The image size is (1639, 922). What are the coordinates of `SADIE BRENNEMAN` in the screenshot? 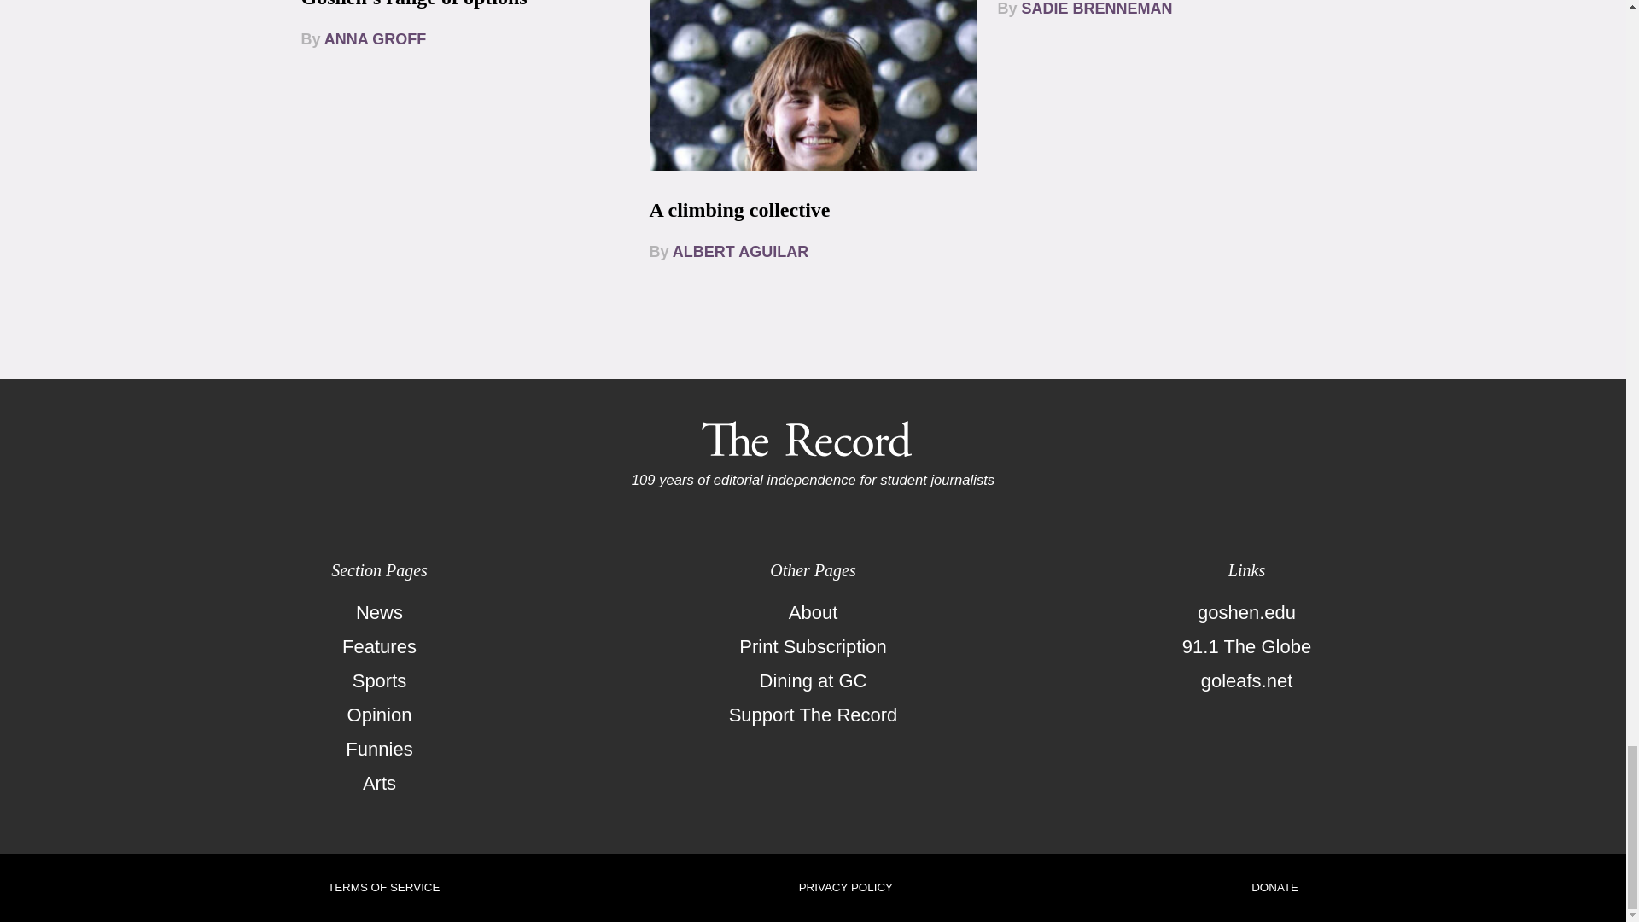 It's located at (1097, 9).